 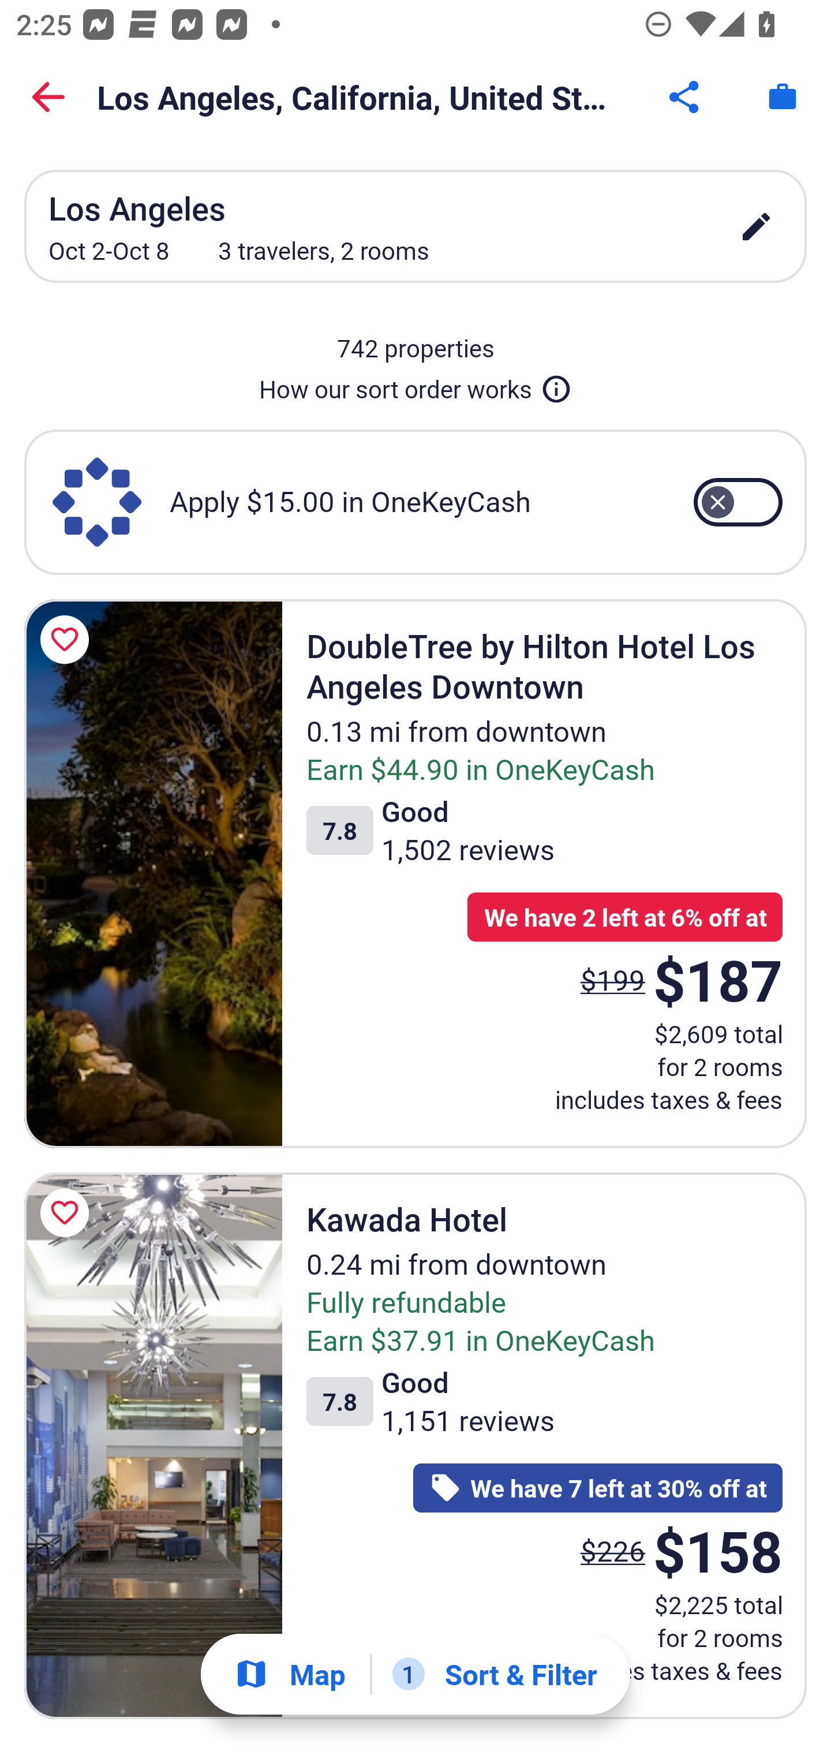 What do you see at coordinates (686, 97) in the screenshot?
I see `Share Button` at bounding box center [686, 97].